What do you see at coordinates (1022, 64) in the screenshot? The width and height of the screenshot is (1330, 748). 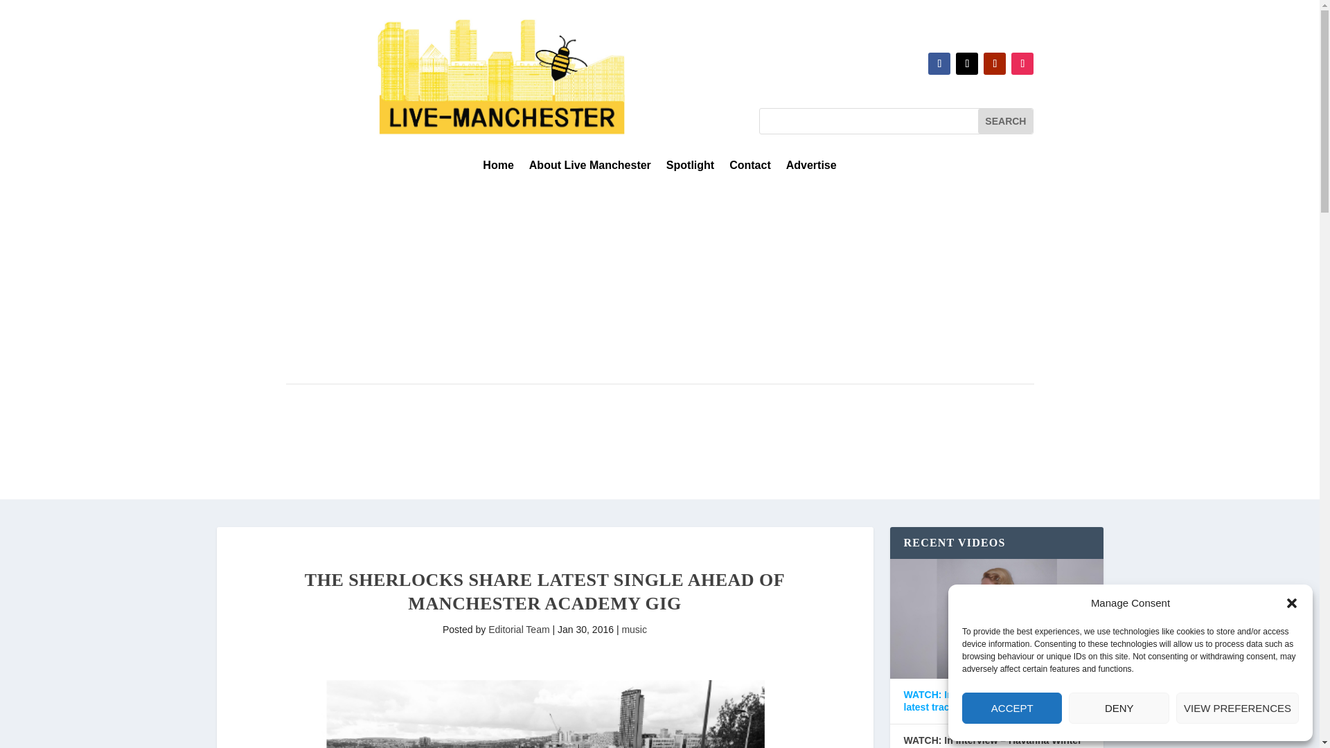 I see `Follow on Instagram` at bounding box center [1022, 64].